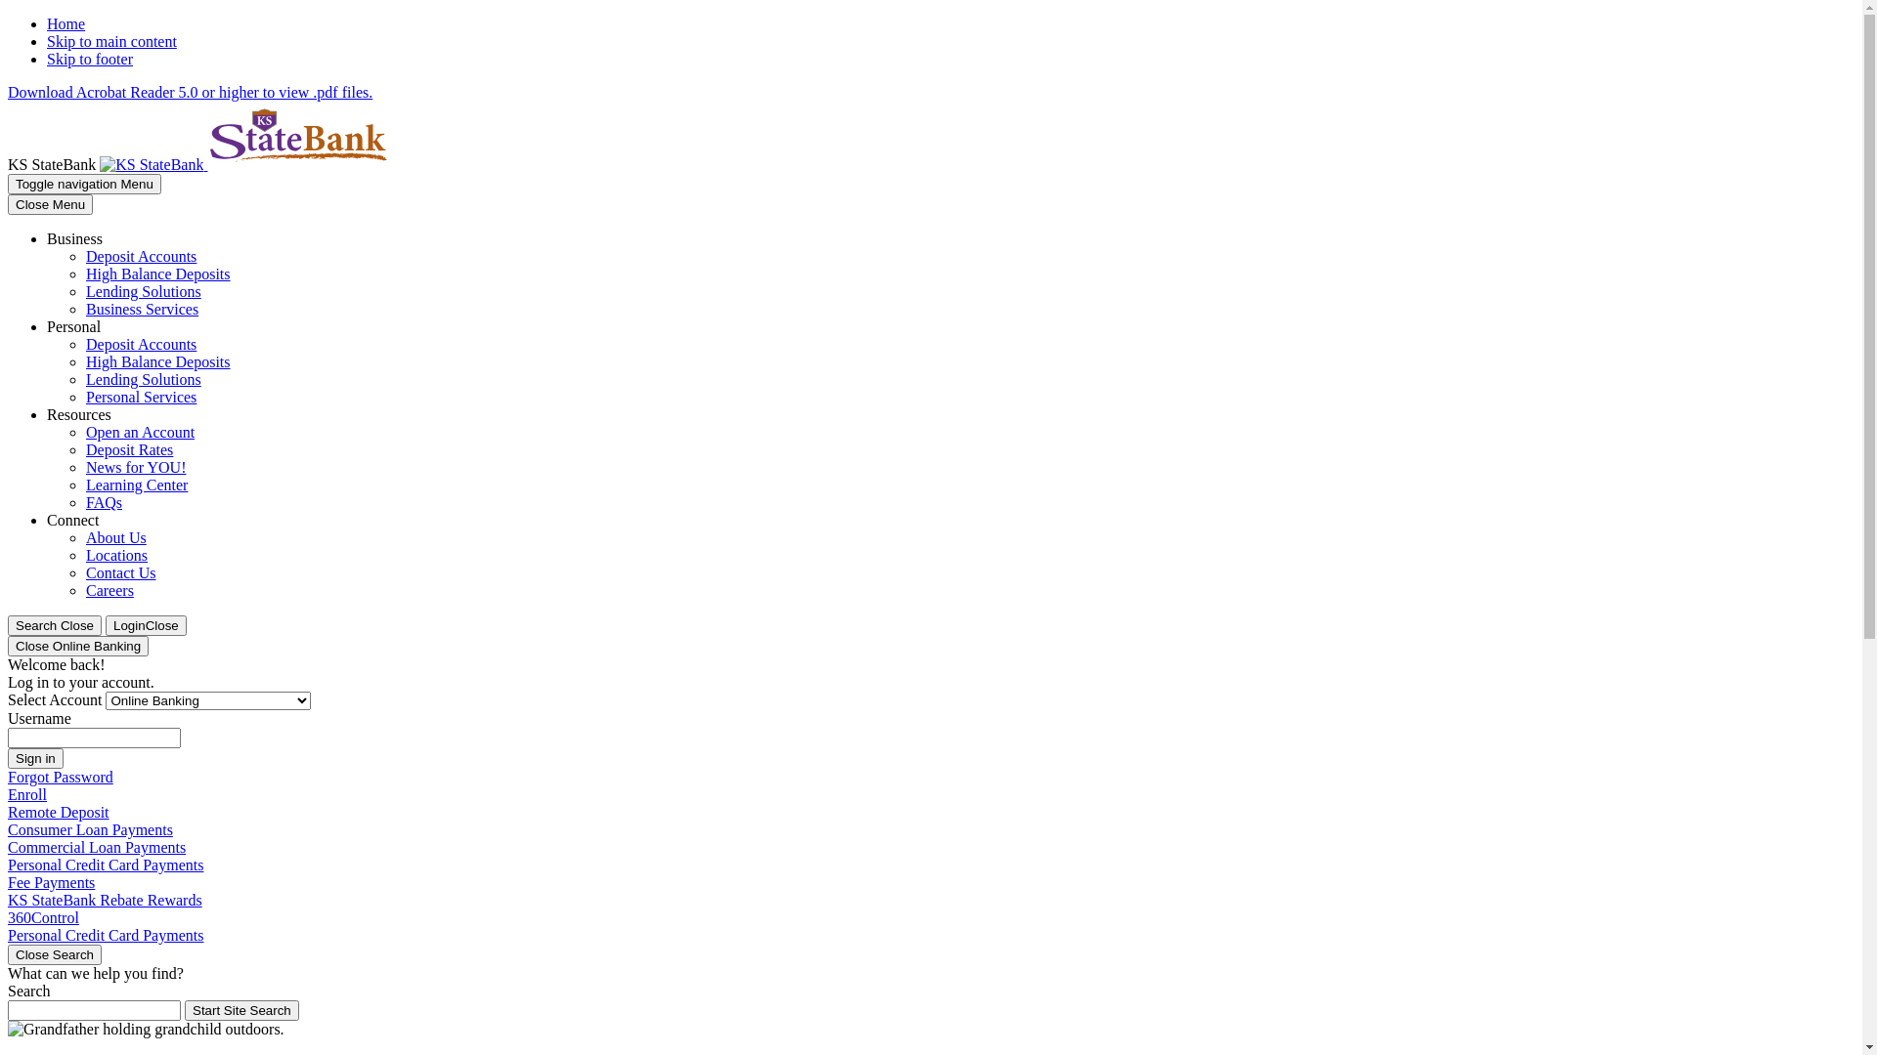 Image resolution: width=1877 pixels, height=1055 pixels. Describe the element at coordinates (243, 164) in the screenshot. I see `KS StateBank, Manhattan, KS` at that location.